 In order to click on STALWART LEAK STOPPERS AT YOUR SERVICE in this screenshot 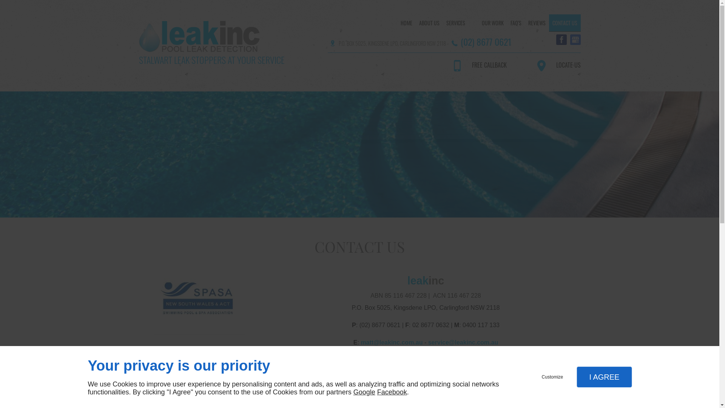, I will do `click(228, 44)`.